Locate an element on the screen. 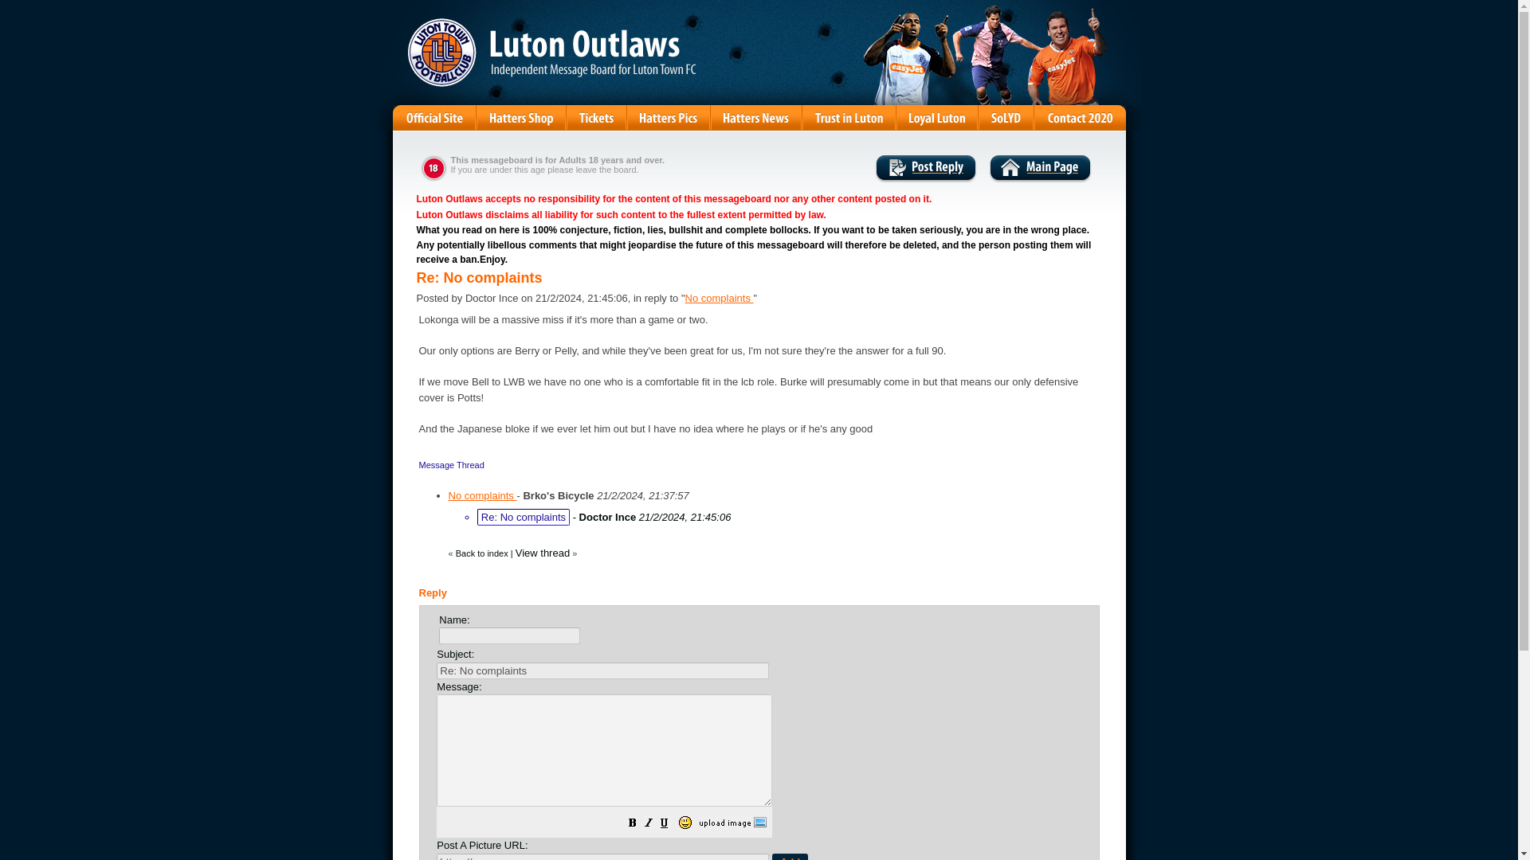 This screenshot has height=860, width=1530. No complaints is located at coordinates (720, 298).